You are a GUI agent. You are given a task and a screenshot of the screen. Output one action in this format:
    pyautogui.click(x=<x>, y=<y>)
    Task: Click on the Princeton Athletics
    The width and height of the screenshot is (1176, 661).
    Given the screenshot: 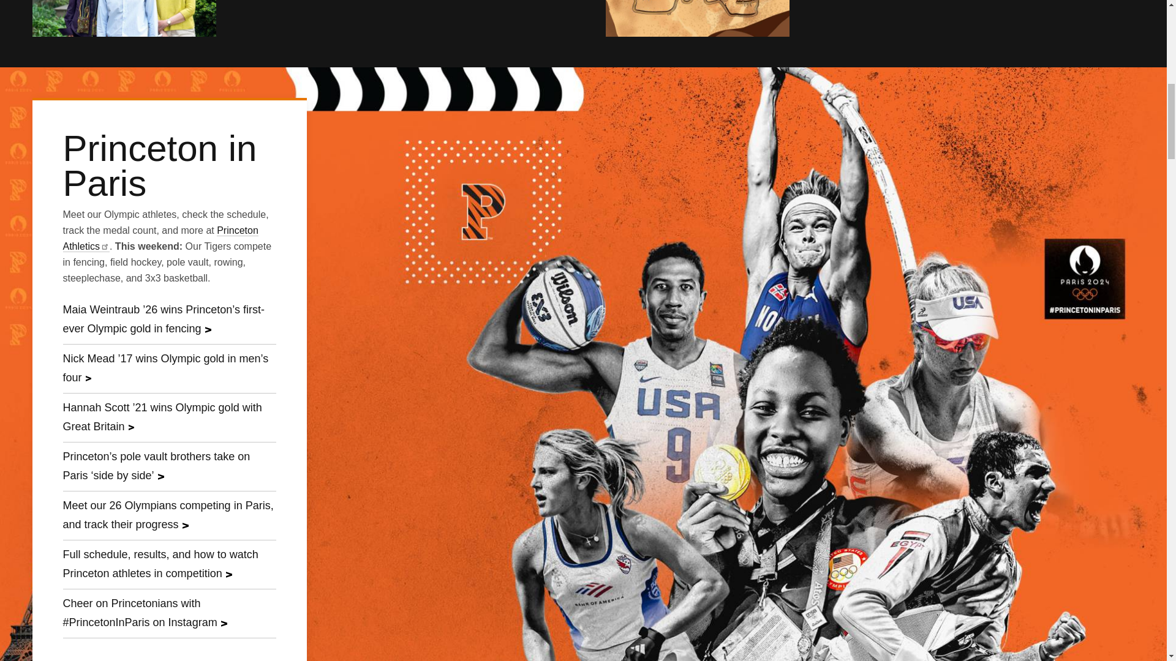 What is the action you would take?
    pyautogui.click(x=159, y=239)
    